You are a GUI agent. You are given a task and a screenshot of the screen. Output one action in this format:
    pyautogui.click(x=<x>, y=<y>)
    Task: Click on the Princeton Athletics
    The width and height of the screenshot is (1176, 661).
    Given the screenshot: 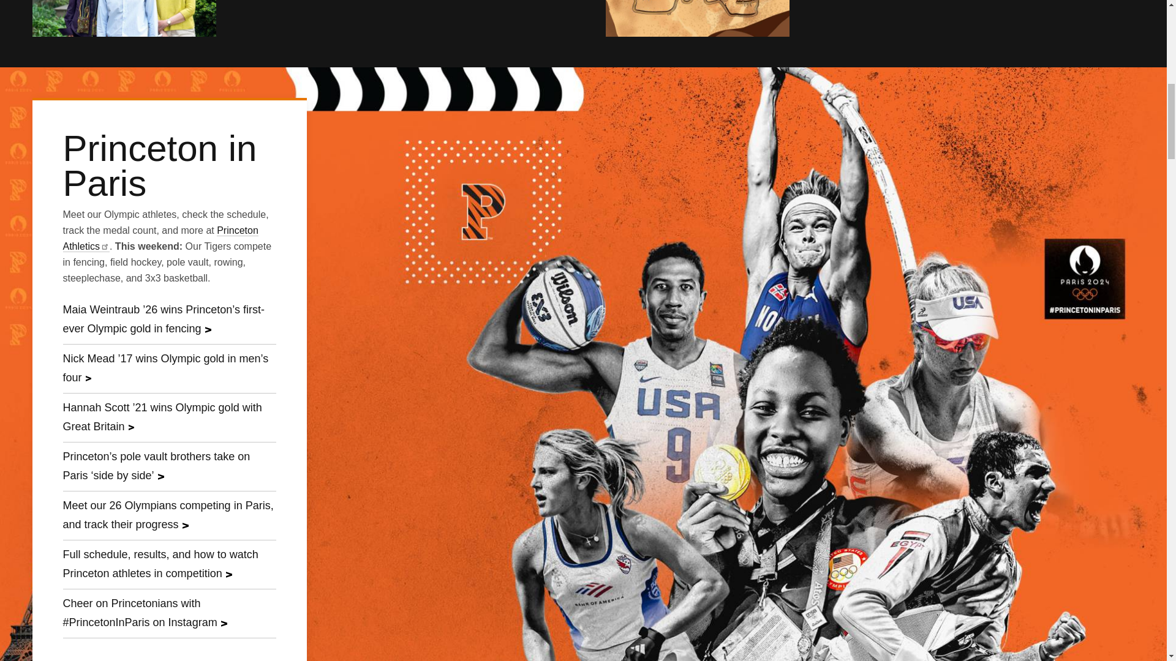 What is the action you would take?
    pyautogui.click(x=159, y=239)
    